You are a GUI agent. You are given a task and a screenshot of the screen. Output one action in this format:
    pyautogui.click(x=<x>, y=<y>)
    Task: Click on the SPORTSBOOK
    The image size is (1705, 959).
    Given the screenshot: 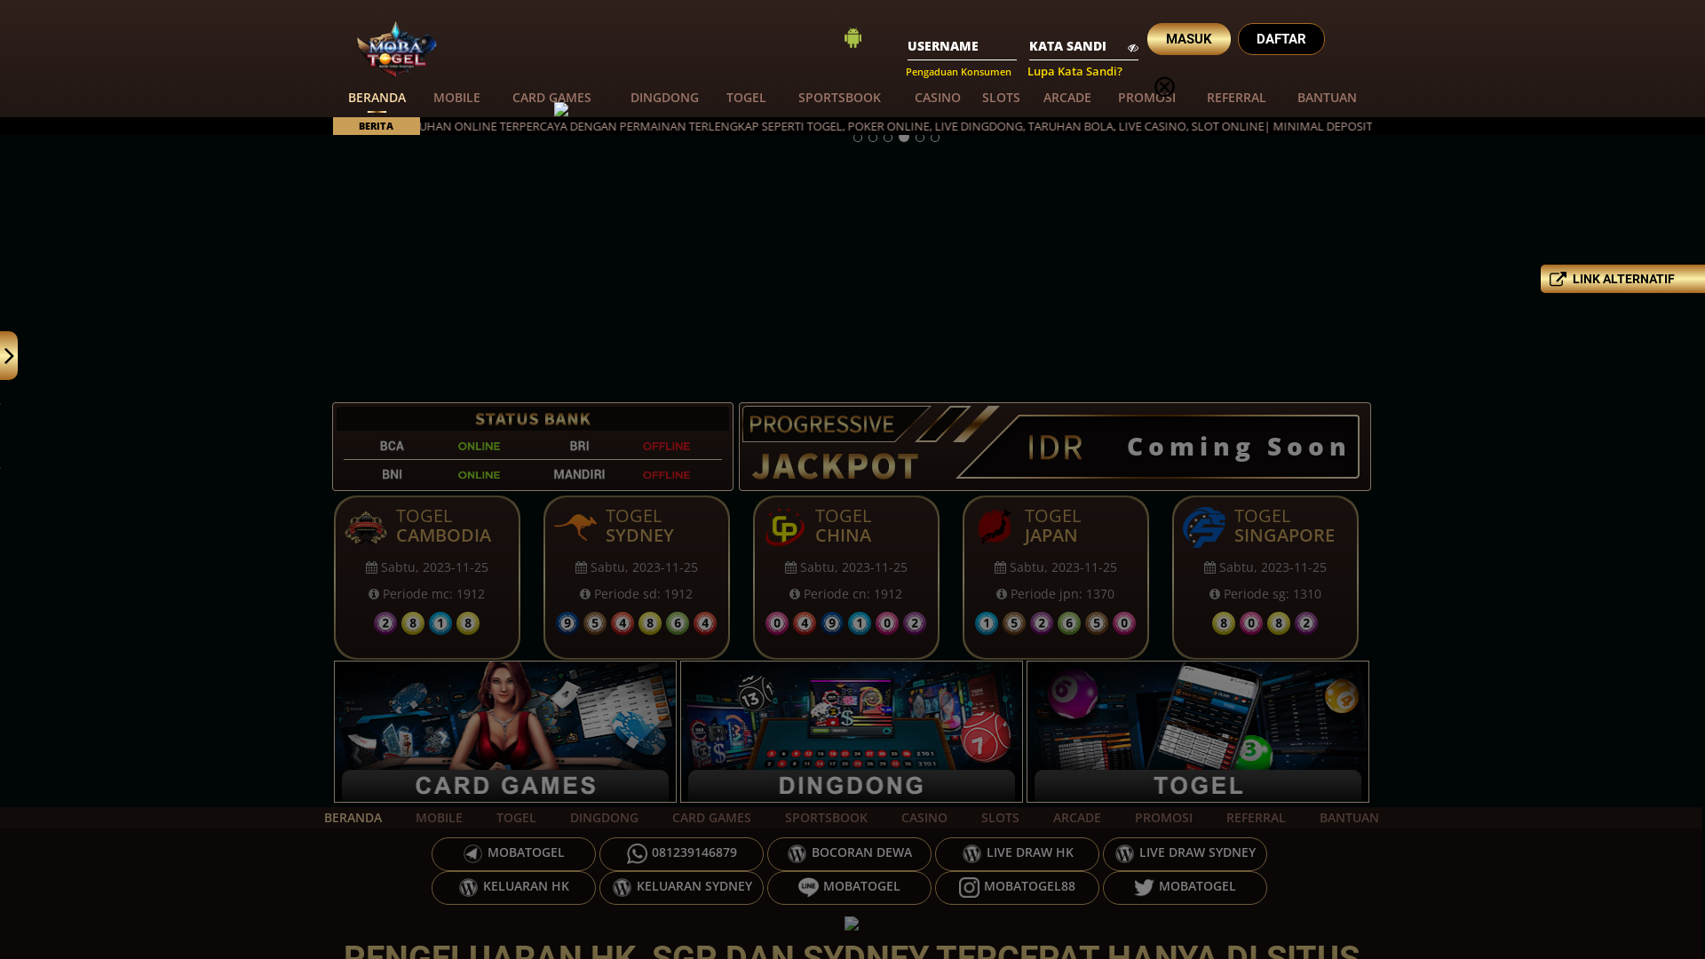 What is the action you would take?
    pyautogui.click(x=840, y=99)
    